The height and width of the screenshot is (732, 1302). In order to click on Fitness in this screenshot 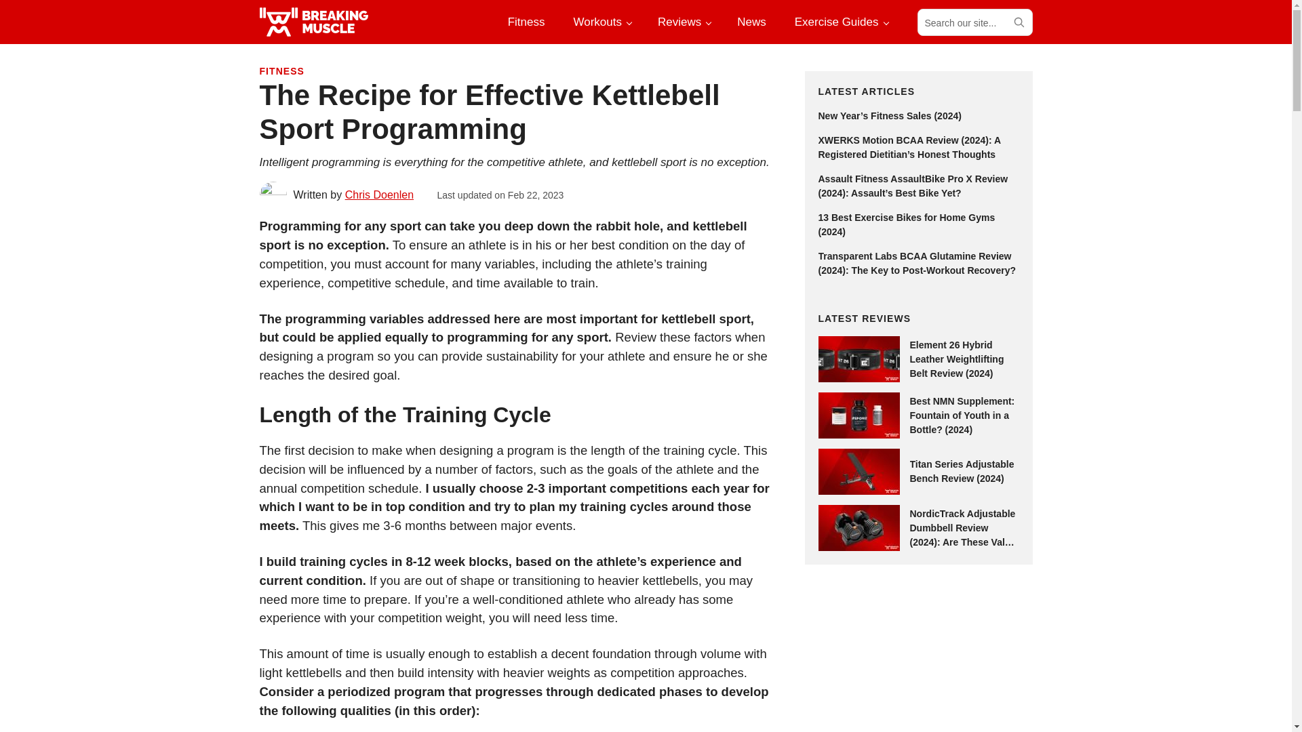, I will do `click(526, 22)`.